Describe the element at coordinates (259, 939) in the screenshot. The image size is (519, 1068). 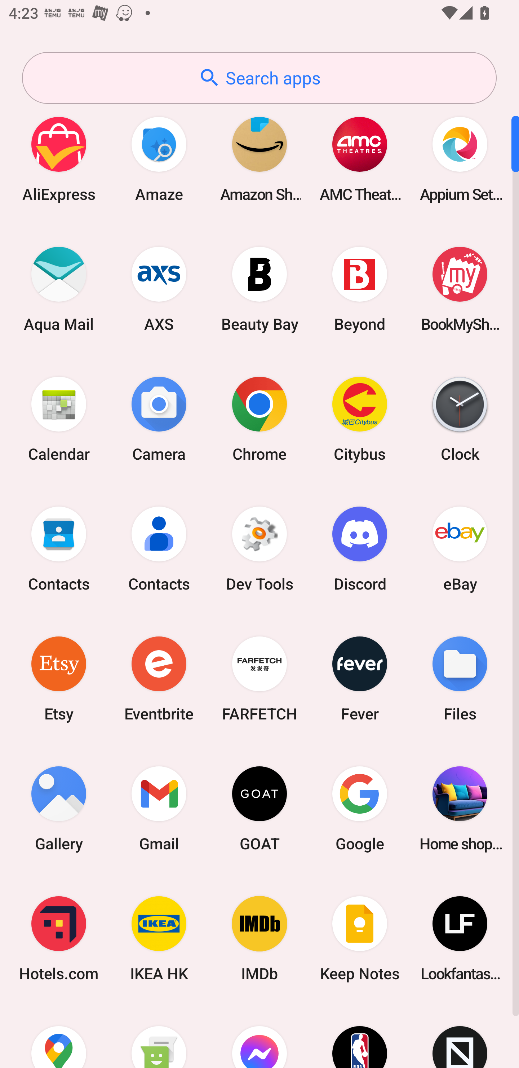
I see `IMDb` at that location.